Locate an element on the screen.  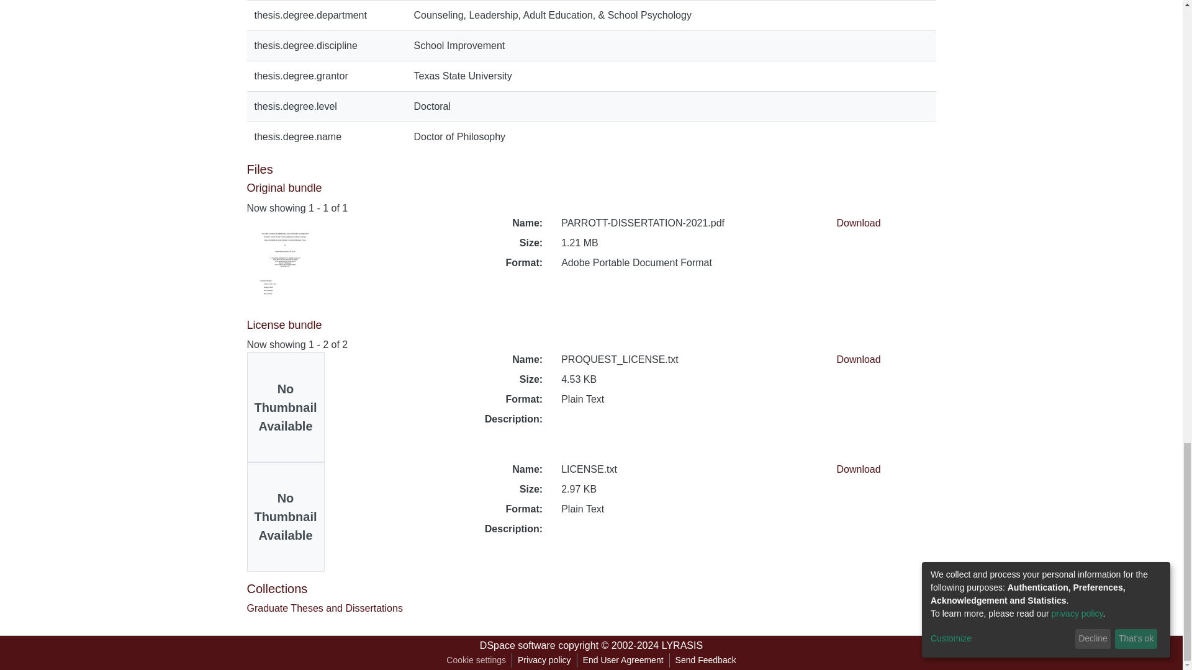
End User Agreement is located at coordinates (623, 660).